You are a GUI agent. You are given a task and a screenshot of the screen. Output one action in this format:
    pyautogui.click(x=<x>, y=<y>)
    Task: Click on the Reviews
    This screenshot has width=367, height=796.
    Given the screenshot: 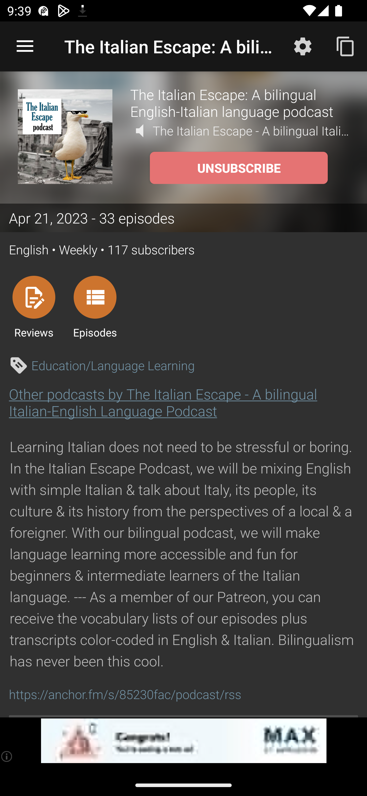 What is the action you would take?
    pyautogui.click(x=34, y=307)
    